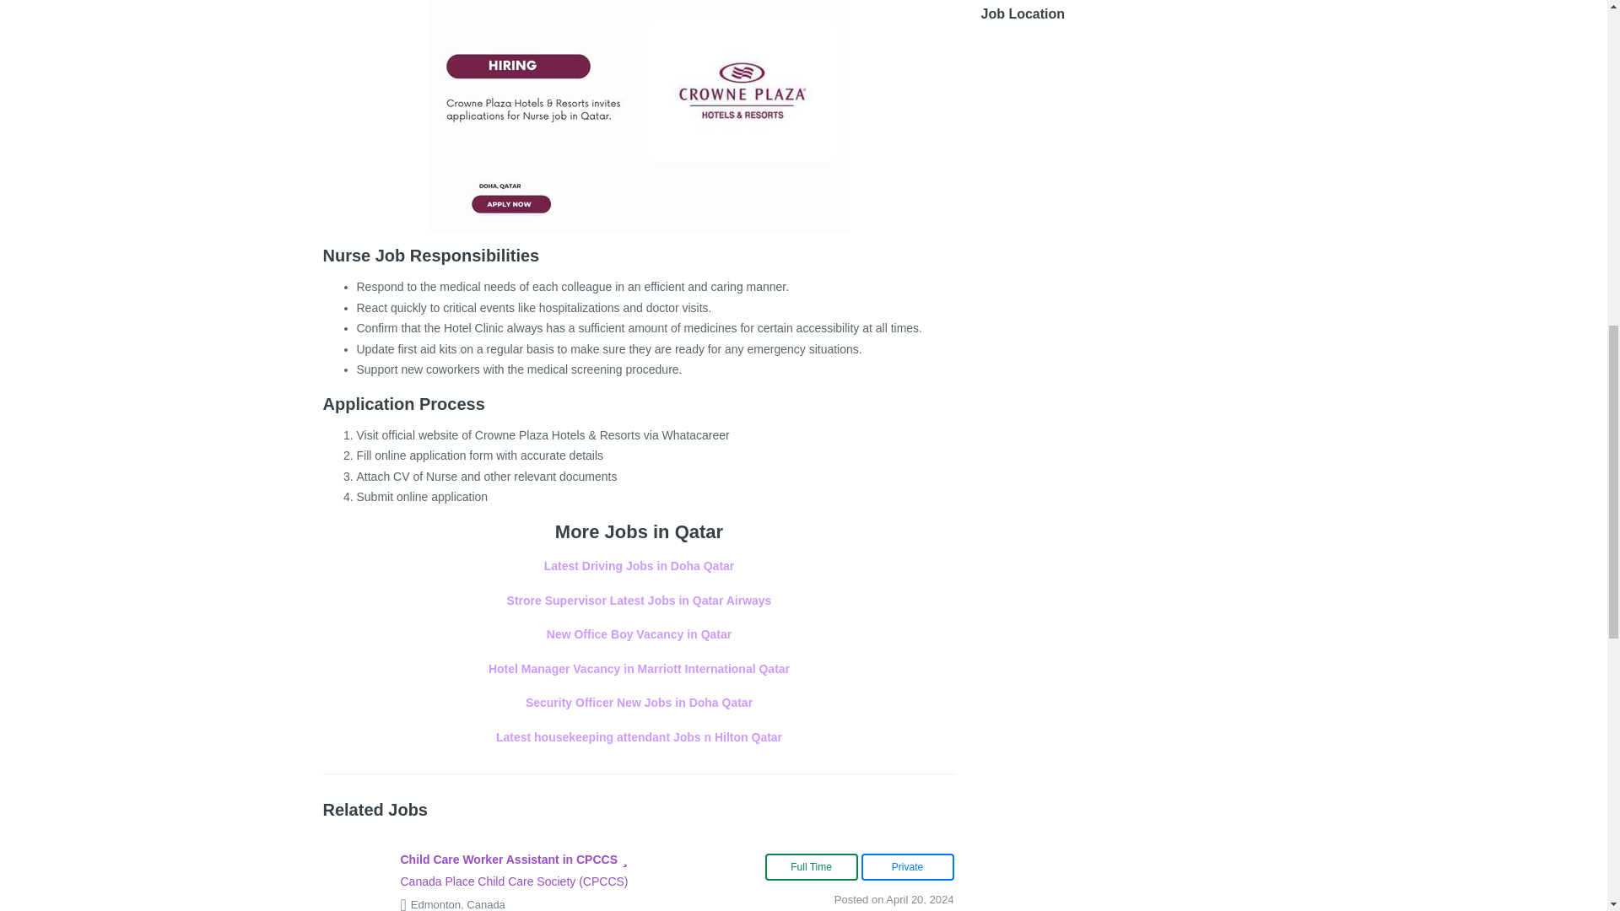 The image size is (1620, 911). What do you see at coordinates (640, 634) in the screenshot?
I see `New Office Boy Vacancy in Qatar` at bounding box center [640, 634].